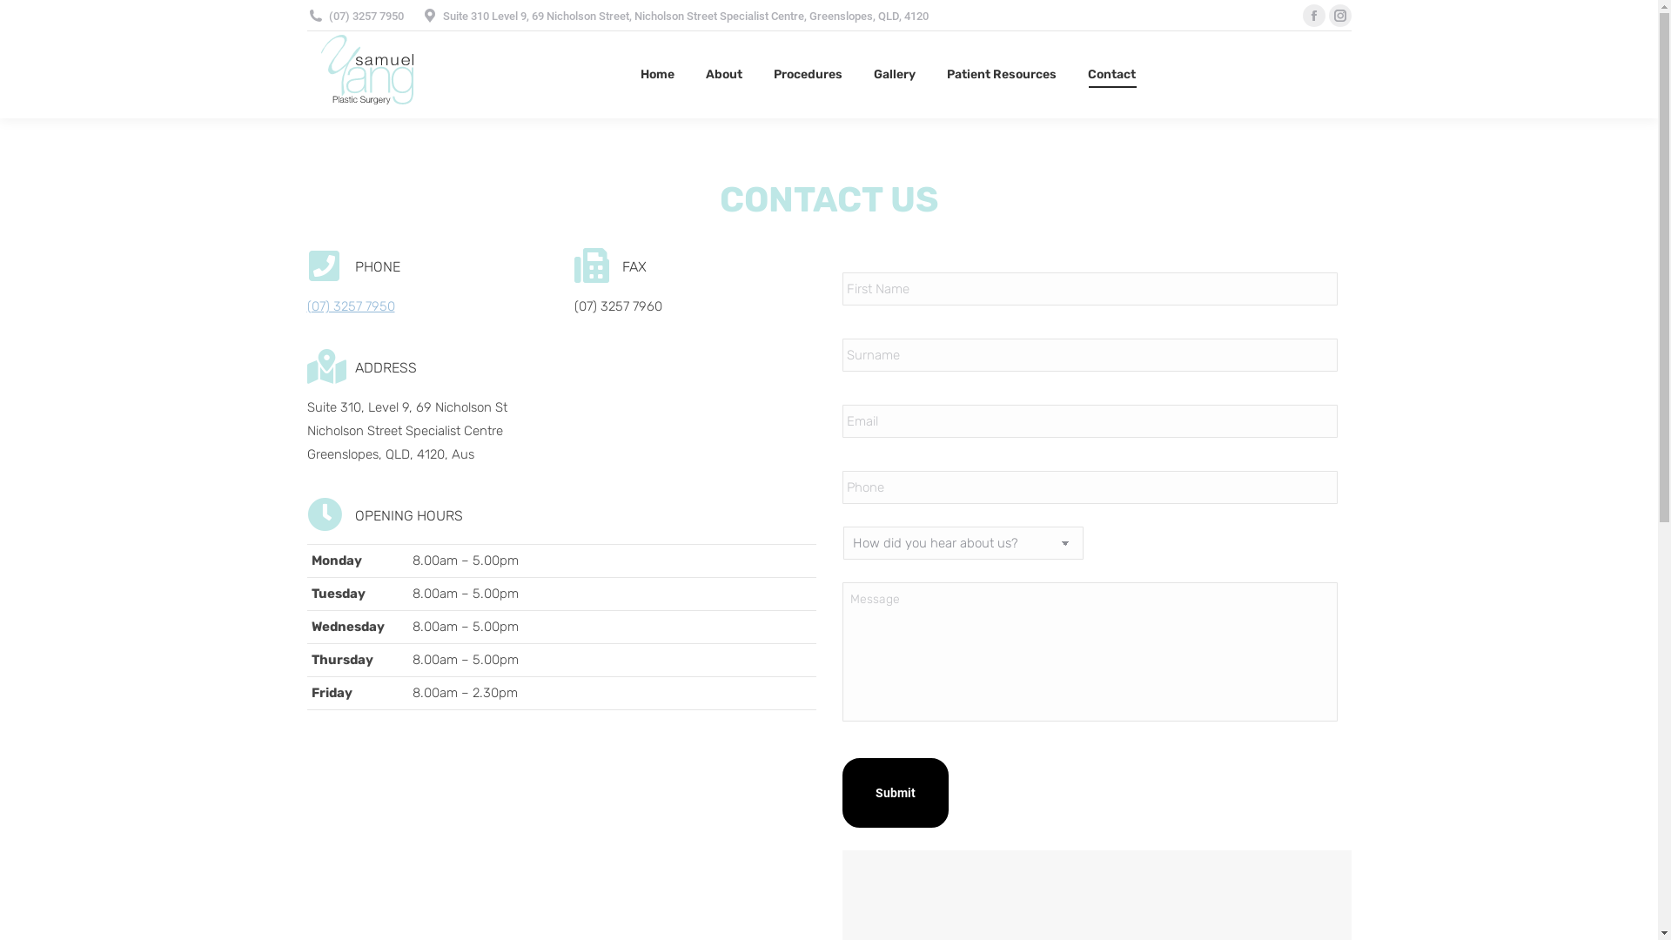 The width and height of the screenshot is (1671, 940). What do you see at coordinates (1339, 16) in the screenshot?
I see `Instagram page opens in new window` at bounding box center [1339, 16].